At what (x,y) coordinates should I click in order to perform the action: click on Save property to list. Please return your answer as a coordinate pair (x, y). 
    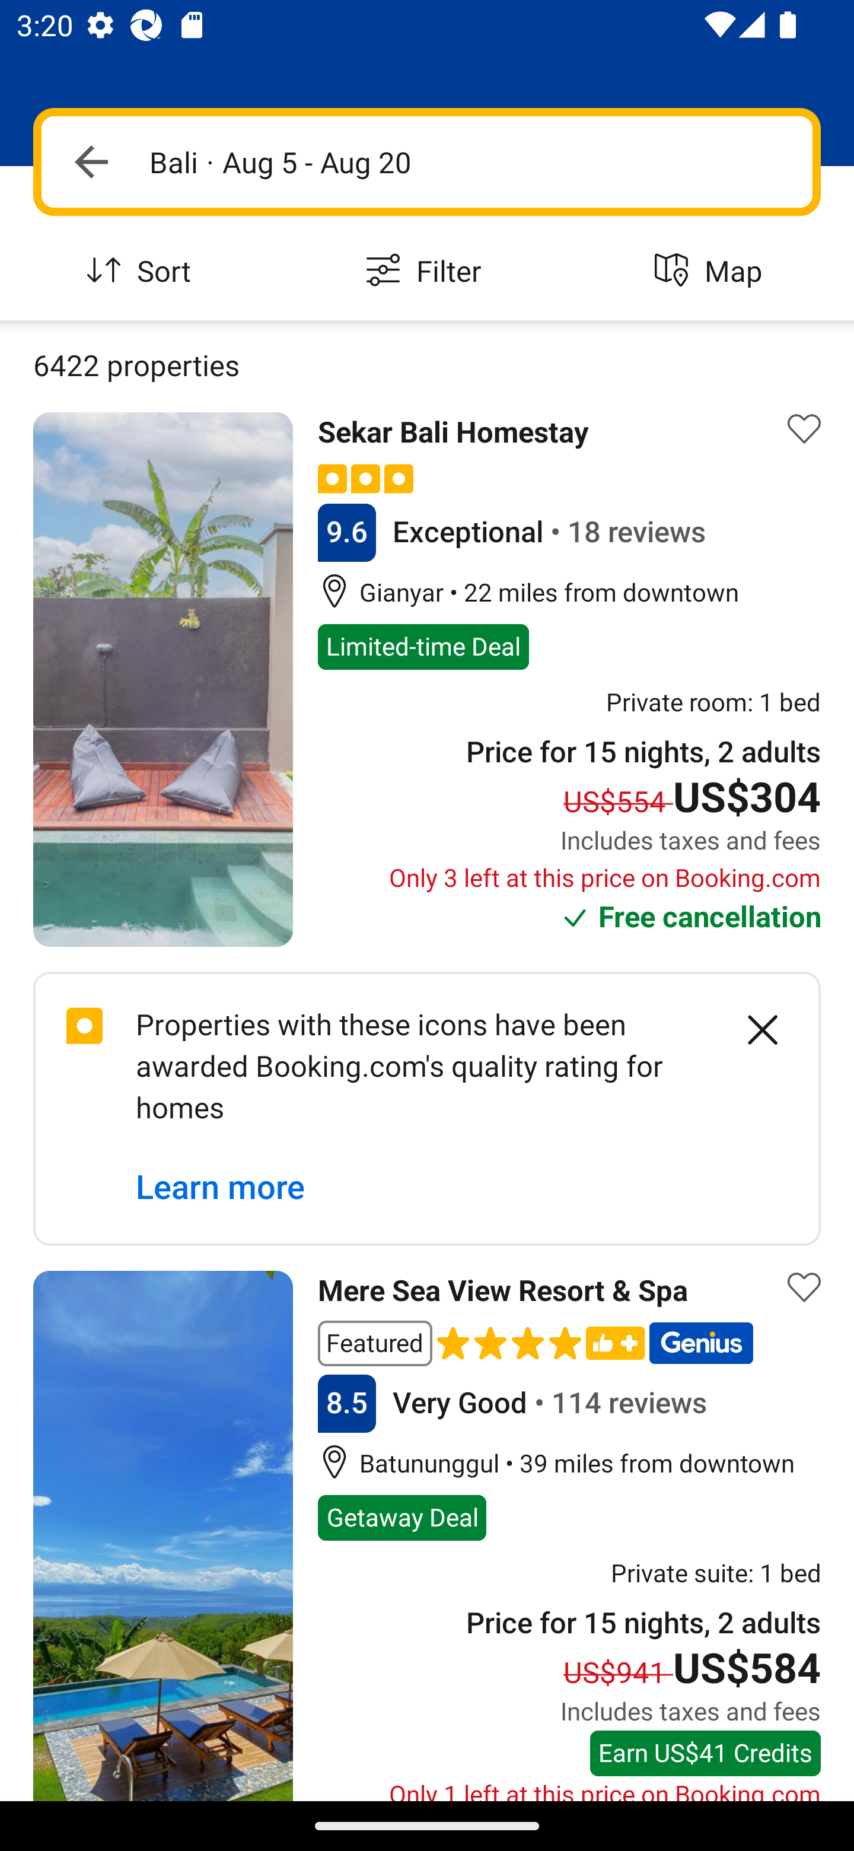
    Looking at the image, I should click on (804, 430).